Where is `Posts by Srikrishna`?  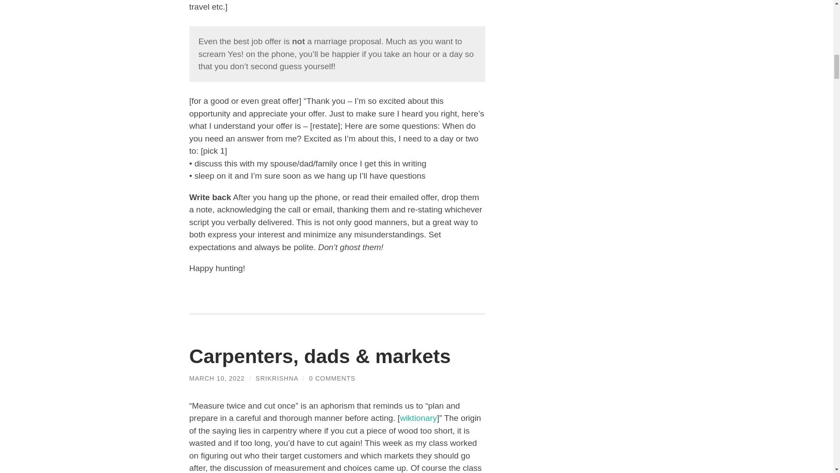
Posts by Srikrishna is located at coordinates (276, 378).